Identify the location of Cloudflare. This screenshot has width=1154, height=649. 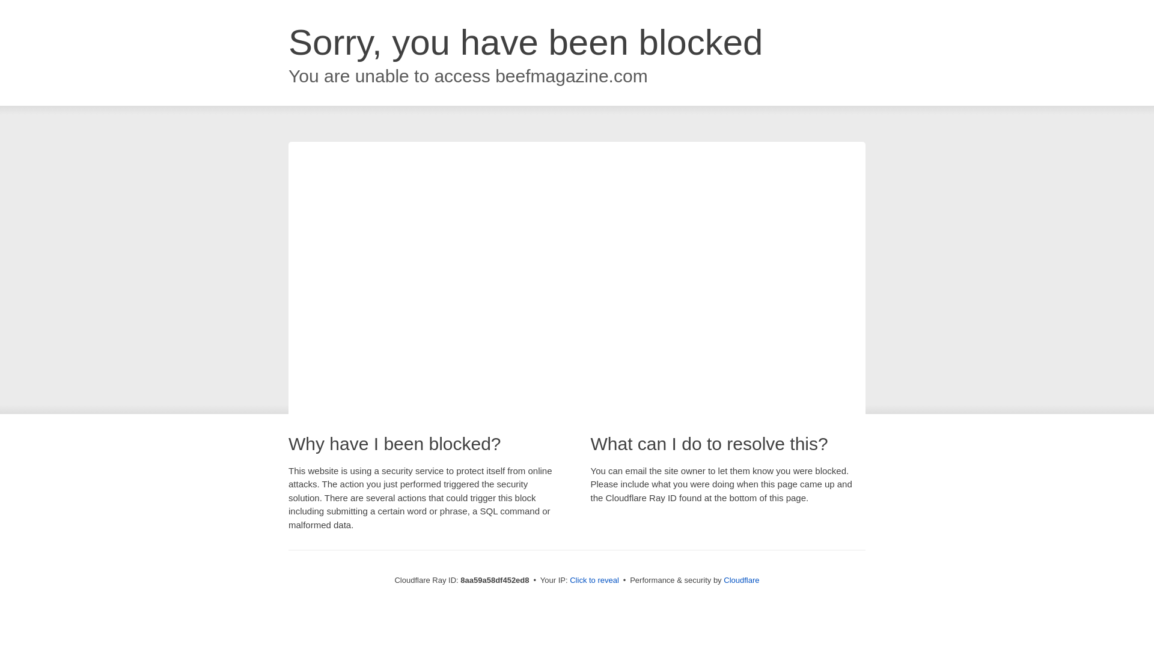
(741, 580).